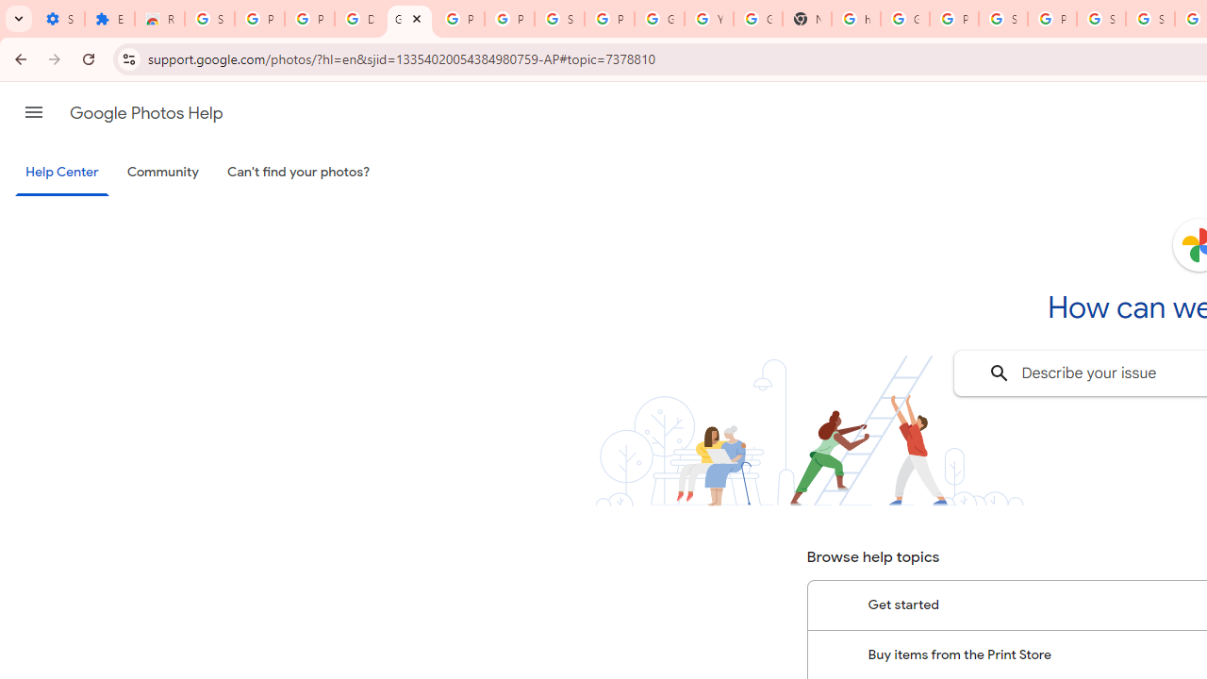 This screenshot has height=679, width=1207. Describe the element at coordinates (856, 19) in the screenshot. I see `https://scholar.google.com/` at that location.